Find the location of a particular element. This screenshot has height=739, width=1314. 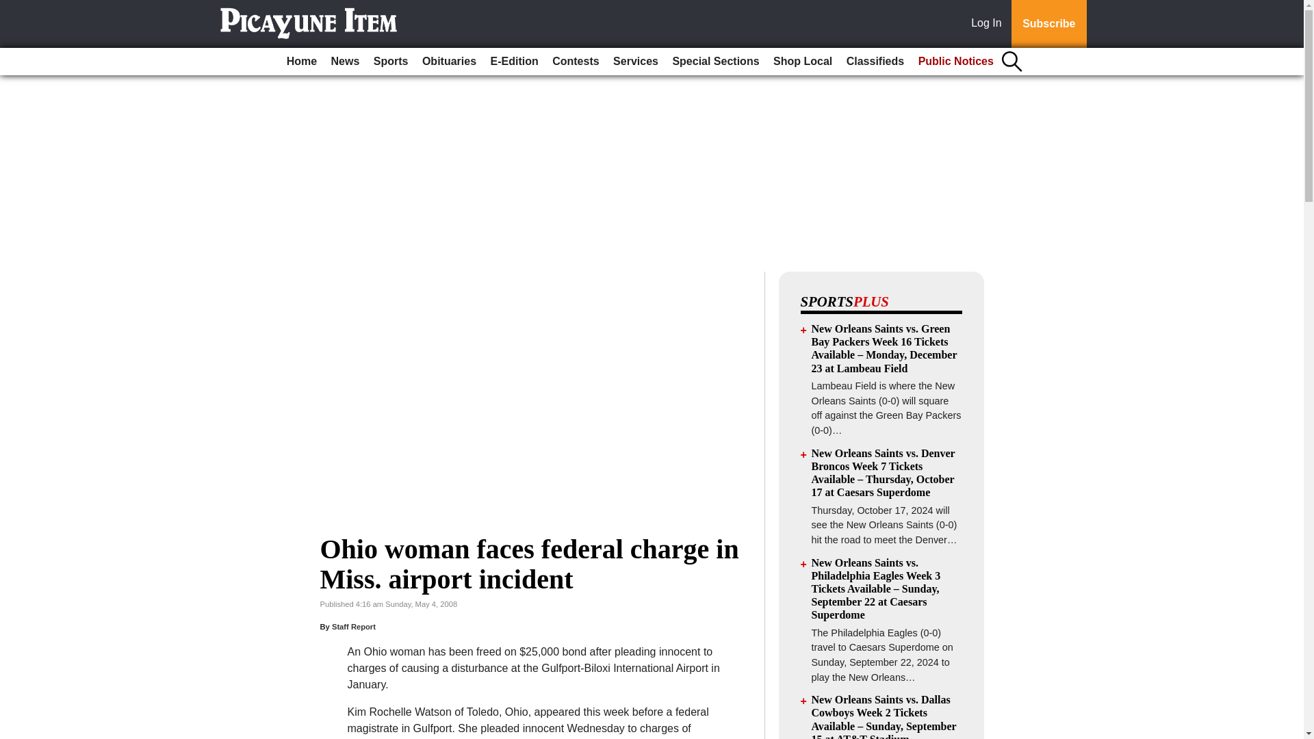

Shop Local is located at coordinates (802, 62).